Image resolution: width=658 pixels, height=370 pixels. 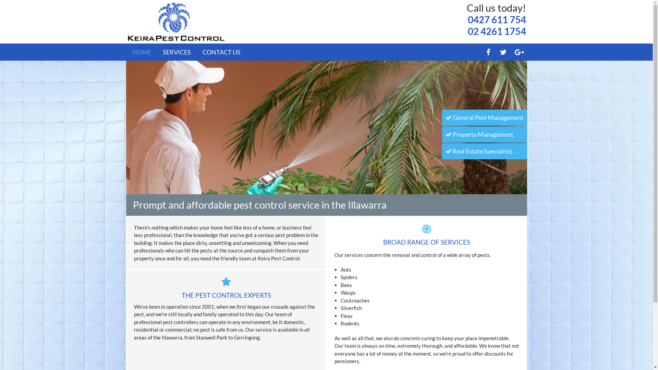 What do you see at coordinates (497, 20) in the screenshot?
I see `0427 611 754` at bounding box center [497, 20].